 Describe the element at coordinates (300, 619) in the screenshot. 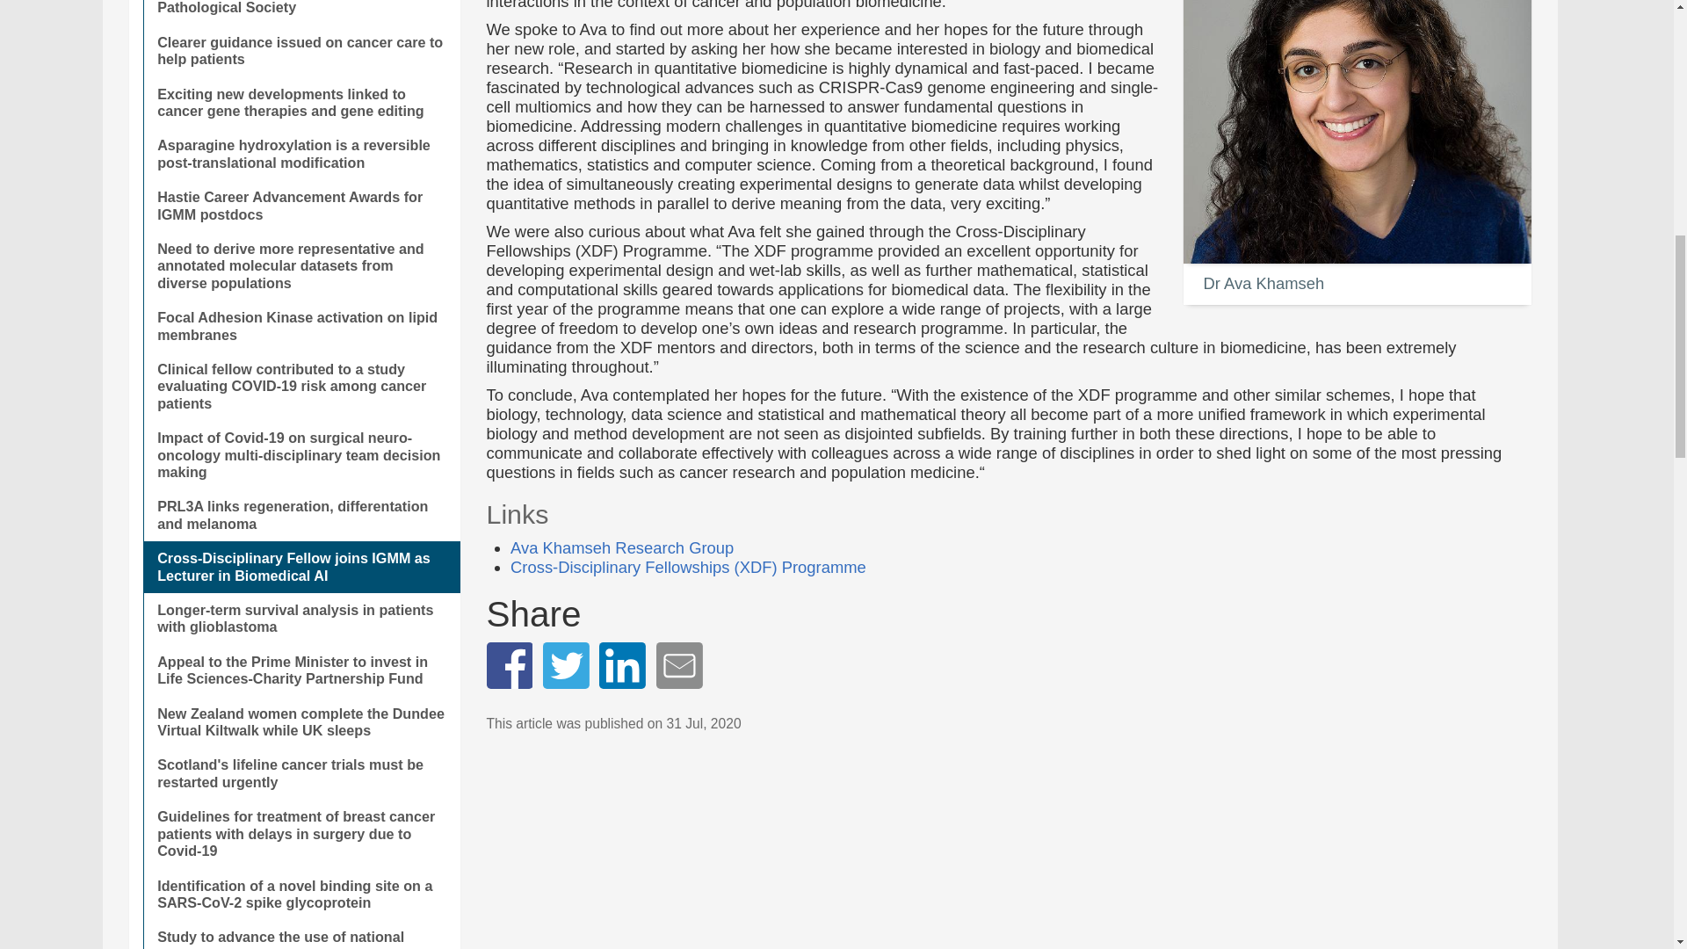

I see `Longer-term survival analysis in patients with glioblastoma` at that location.